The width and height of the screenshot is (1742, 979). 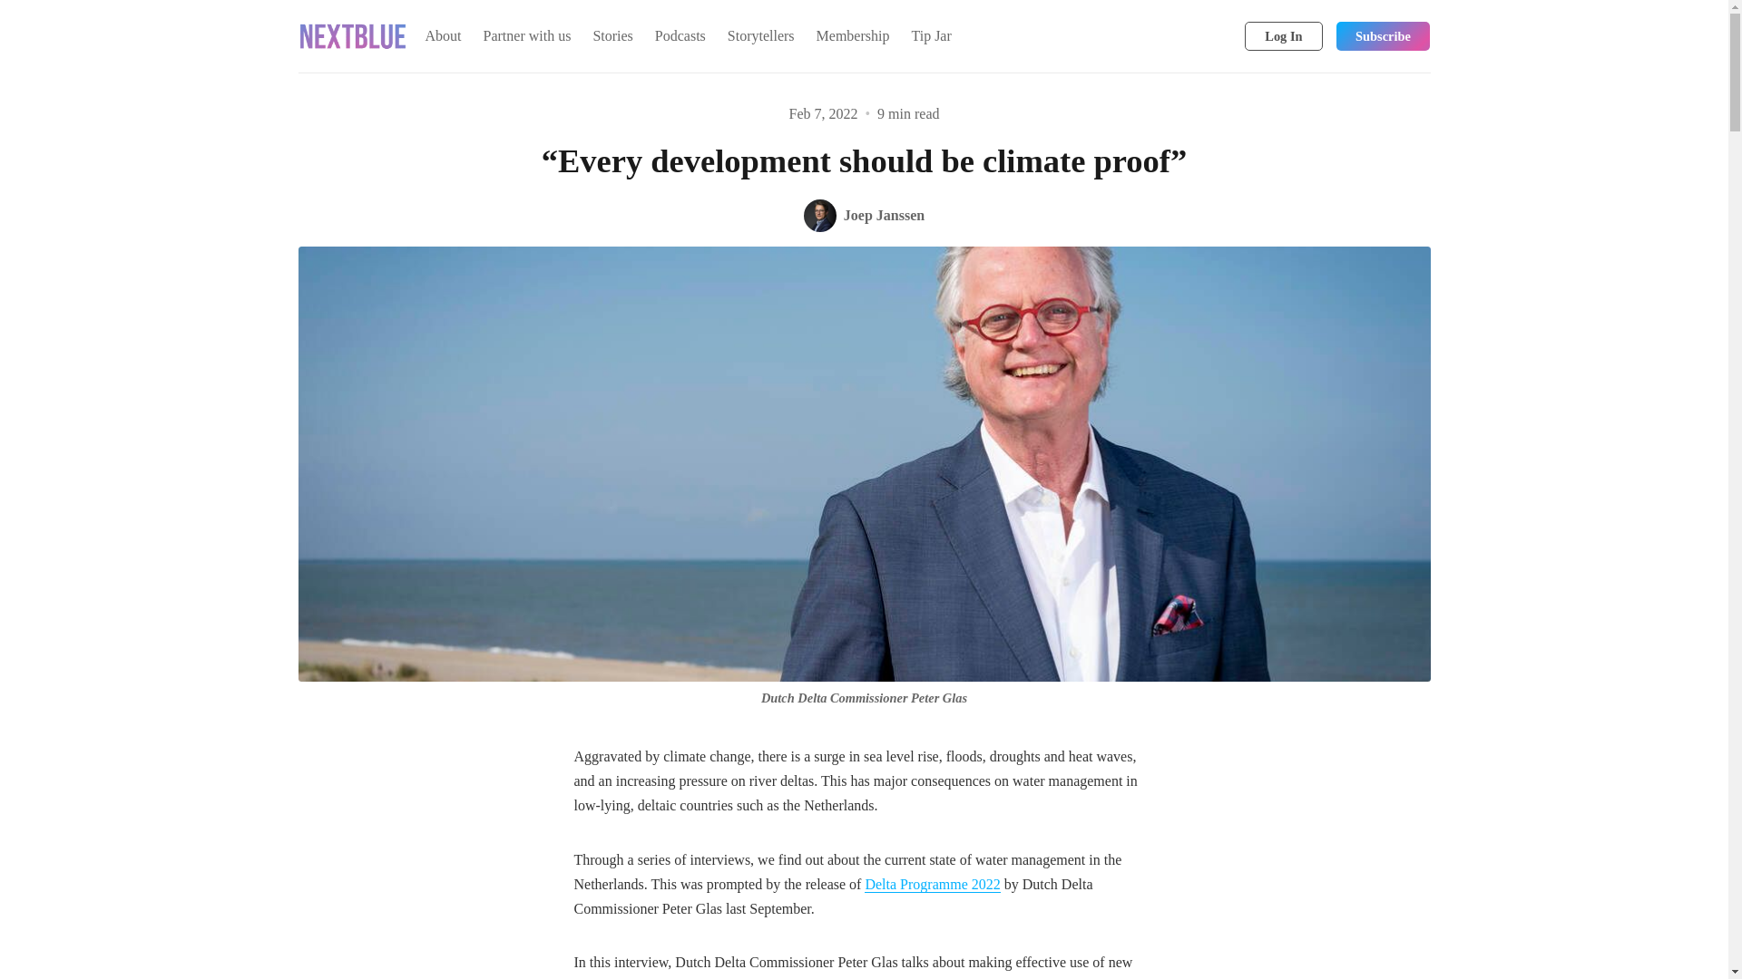 I want to click on Tip Jar, so click(x=931, y=35).